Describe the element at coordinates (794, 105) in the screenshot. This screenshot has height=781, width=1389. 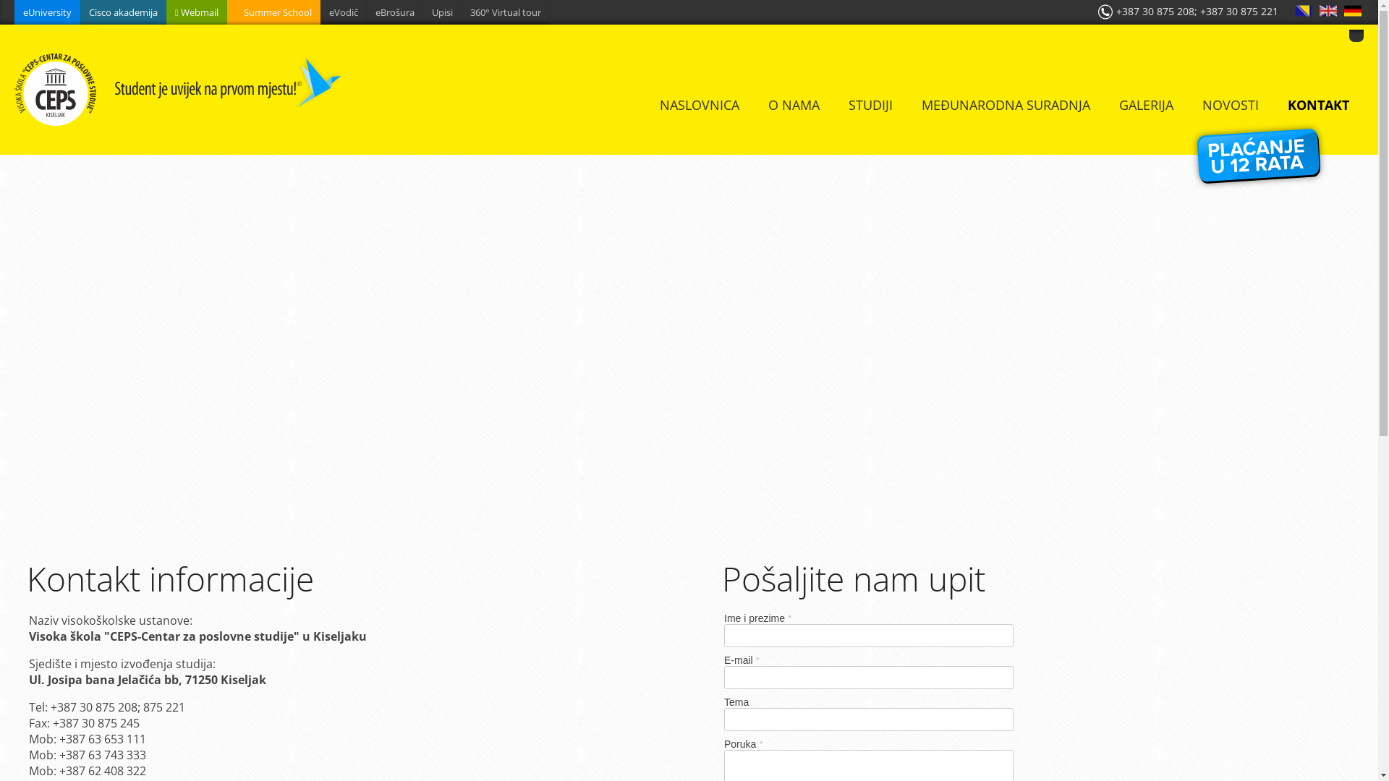
I see `O NAMA` at that location.